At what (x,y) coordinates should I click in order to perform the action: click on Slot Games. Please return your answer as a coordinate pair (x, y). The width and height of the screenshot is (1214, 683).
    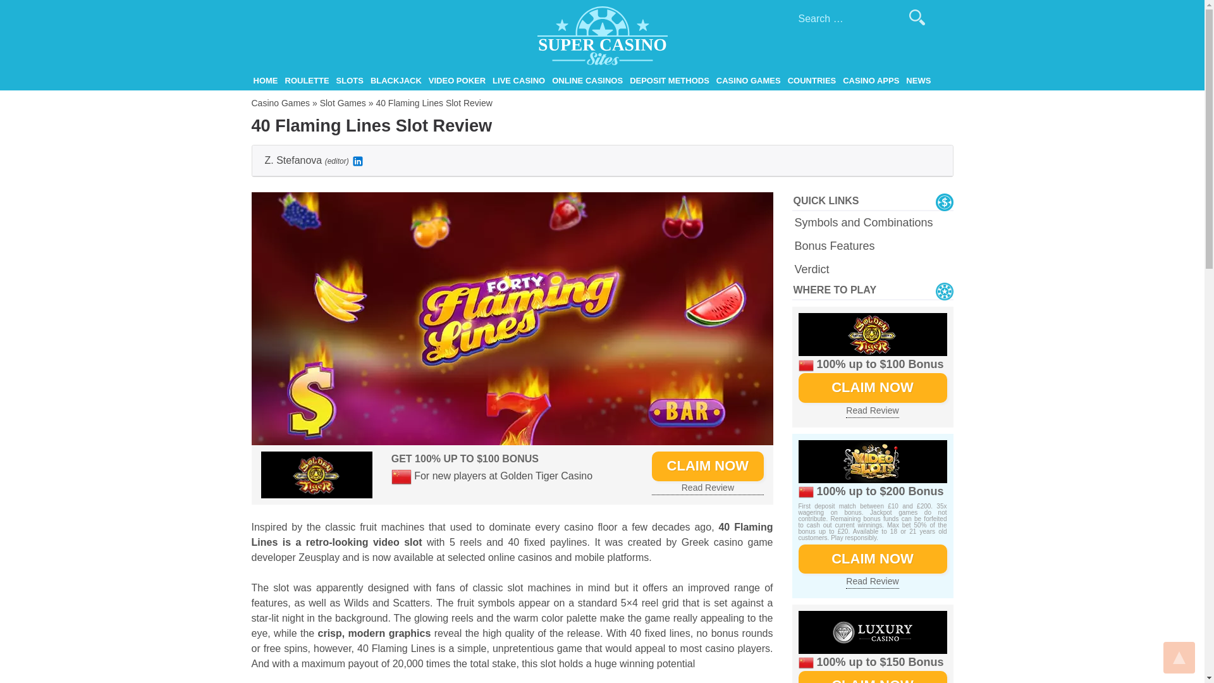
    Looking at the image, I should click on (343, 102).